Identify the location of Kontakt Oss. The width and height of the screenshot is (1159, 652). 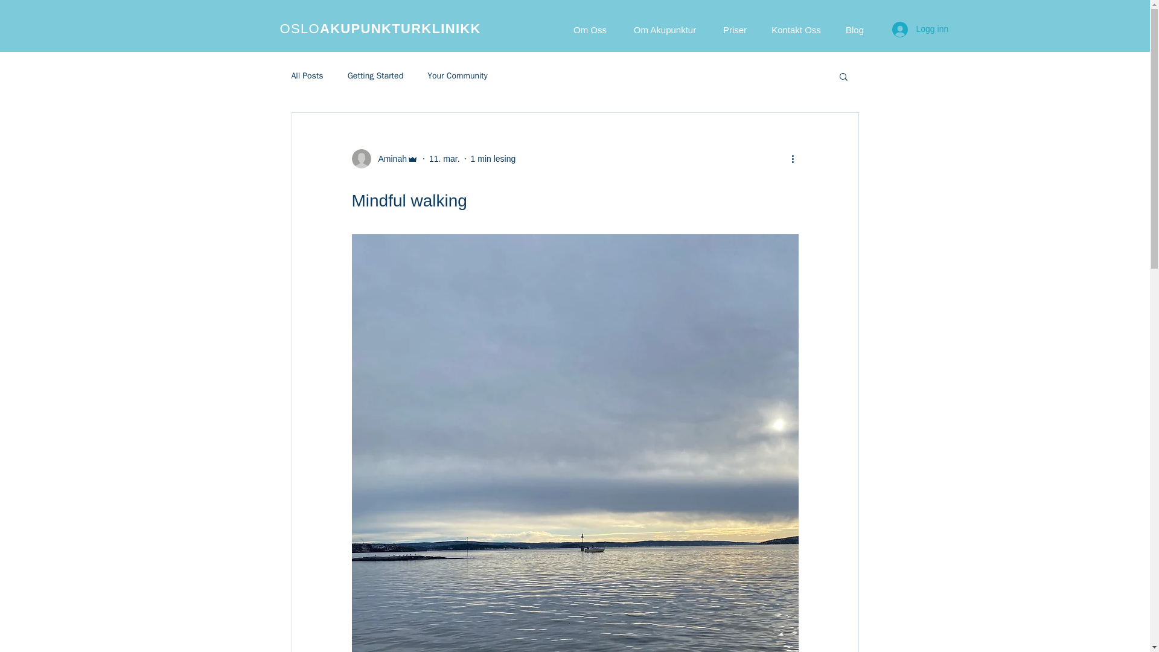
(796, 29).